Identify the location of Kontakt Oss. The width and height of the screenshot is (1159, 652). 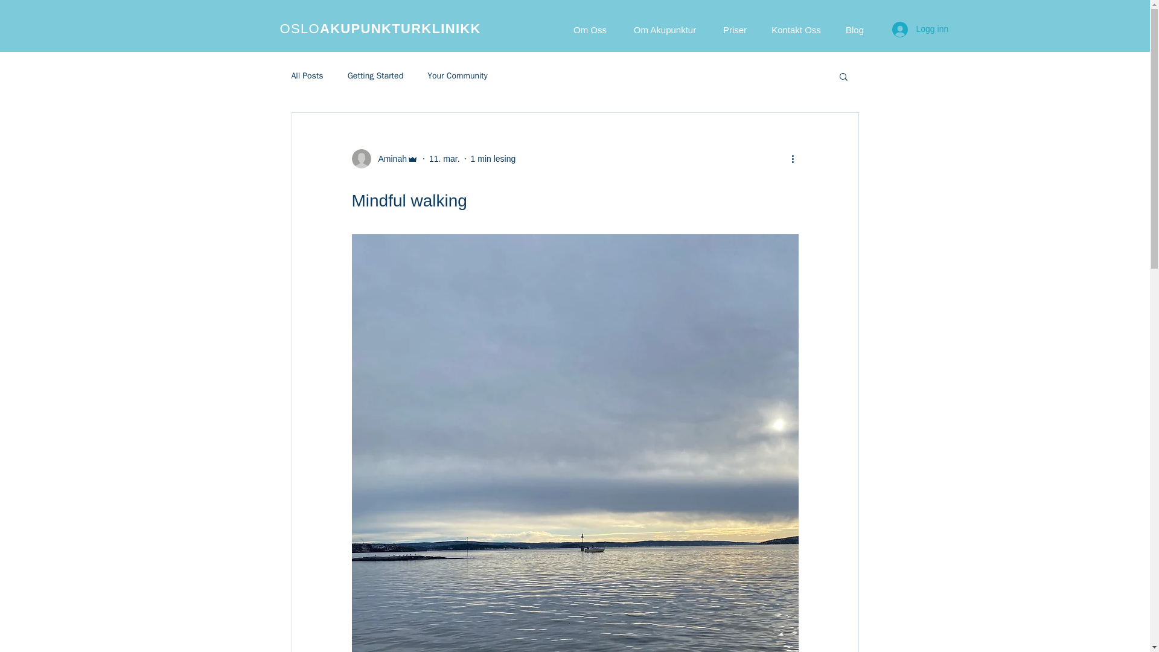
(796, 29).